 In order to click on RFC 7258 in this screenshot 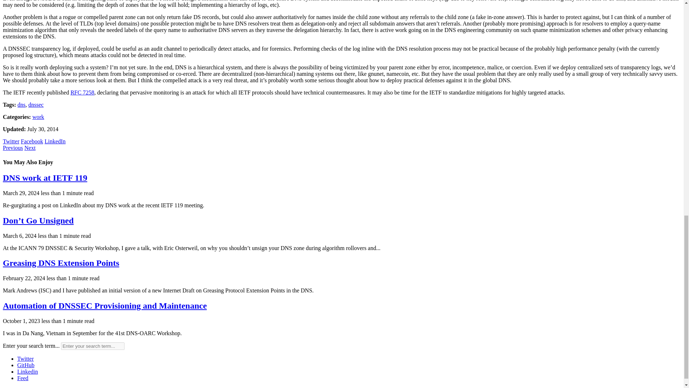, I will do `click(82, 92)`.